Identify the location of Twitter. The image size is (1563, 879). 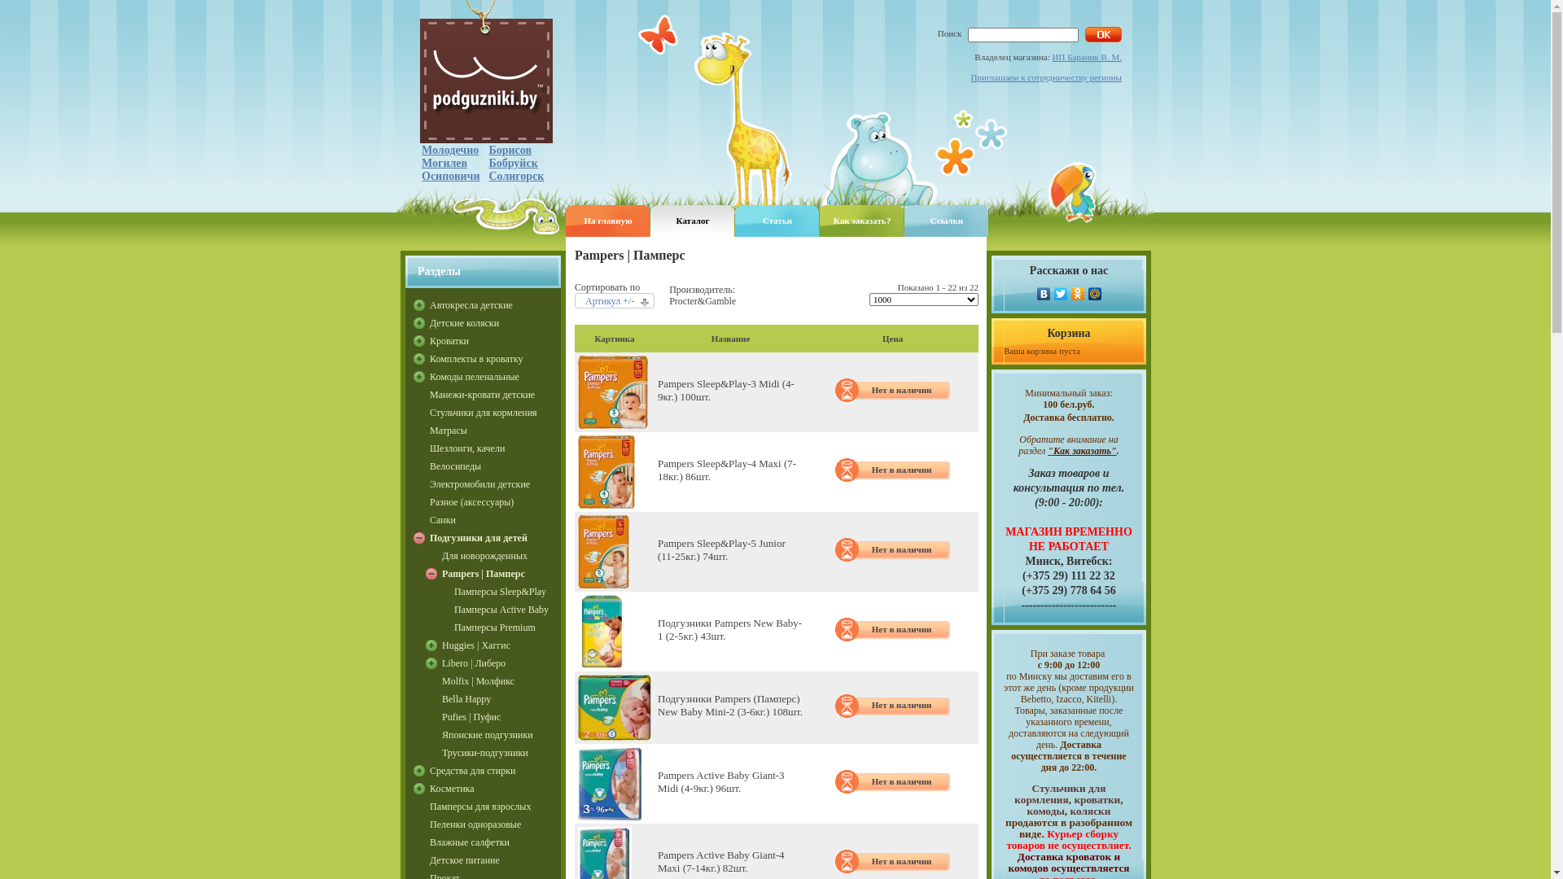
(1060, 293).